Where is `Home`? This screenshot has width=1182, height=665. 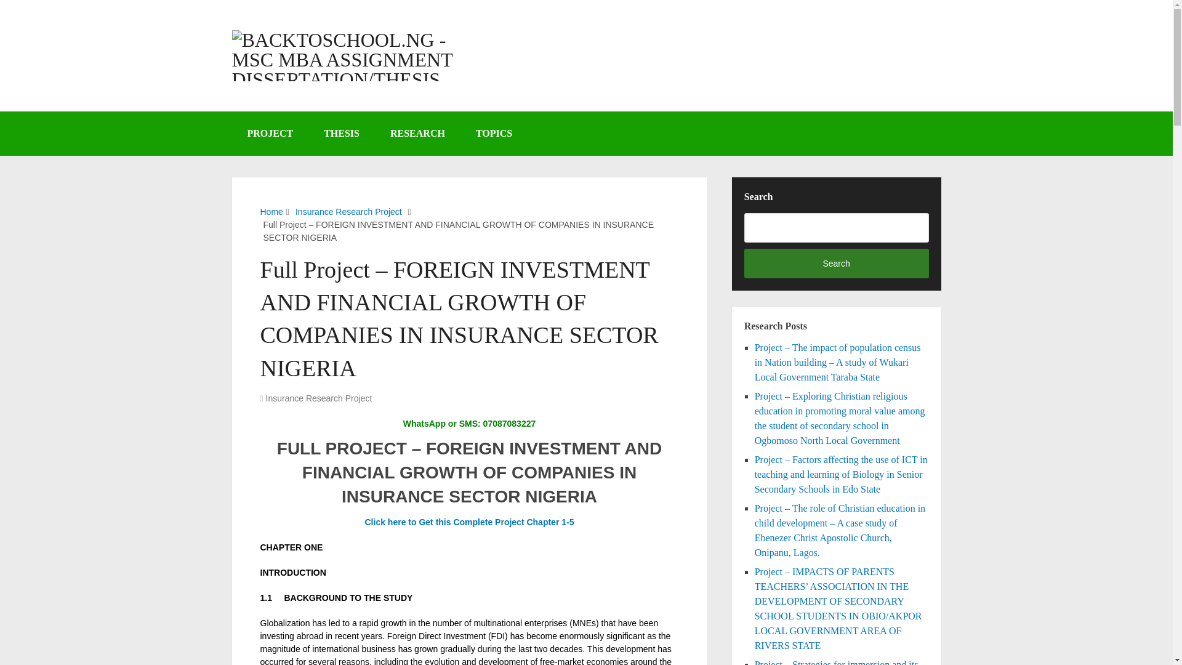
Home is located at coordinates (271, 212).